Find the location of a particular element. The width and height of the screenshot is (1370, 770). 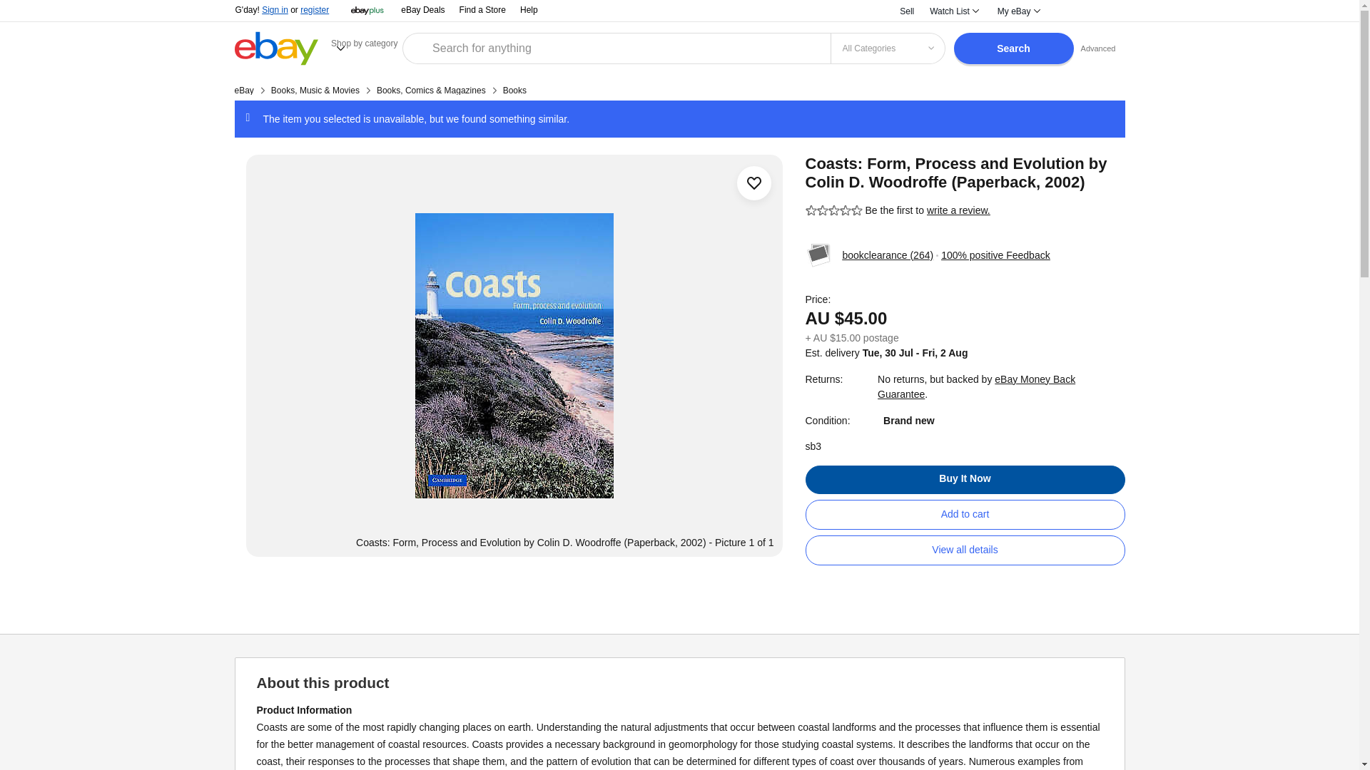

Shop by category is located at coordinates (367, 48).